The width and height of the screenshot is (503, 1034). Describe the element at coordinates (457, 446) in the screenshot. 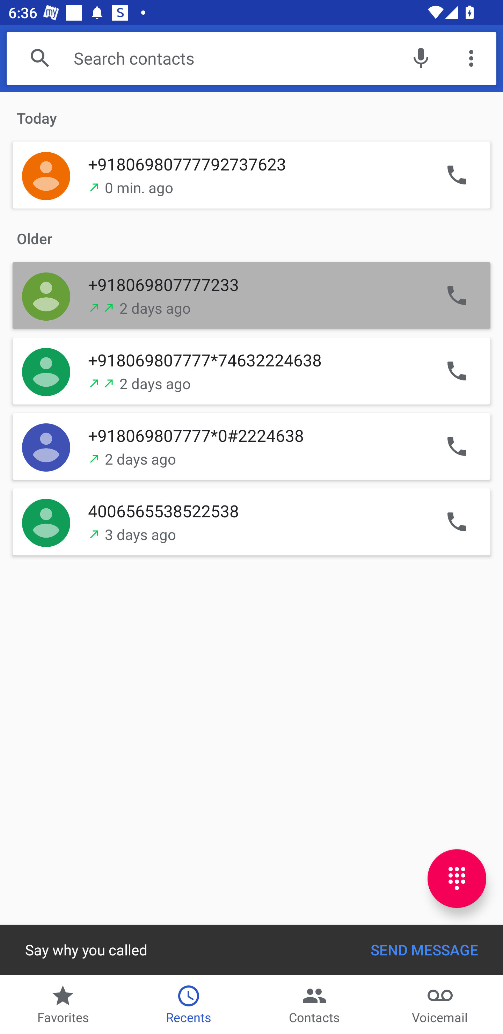

I see `Call +918069807777*0#2224638` at that location.